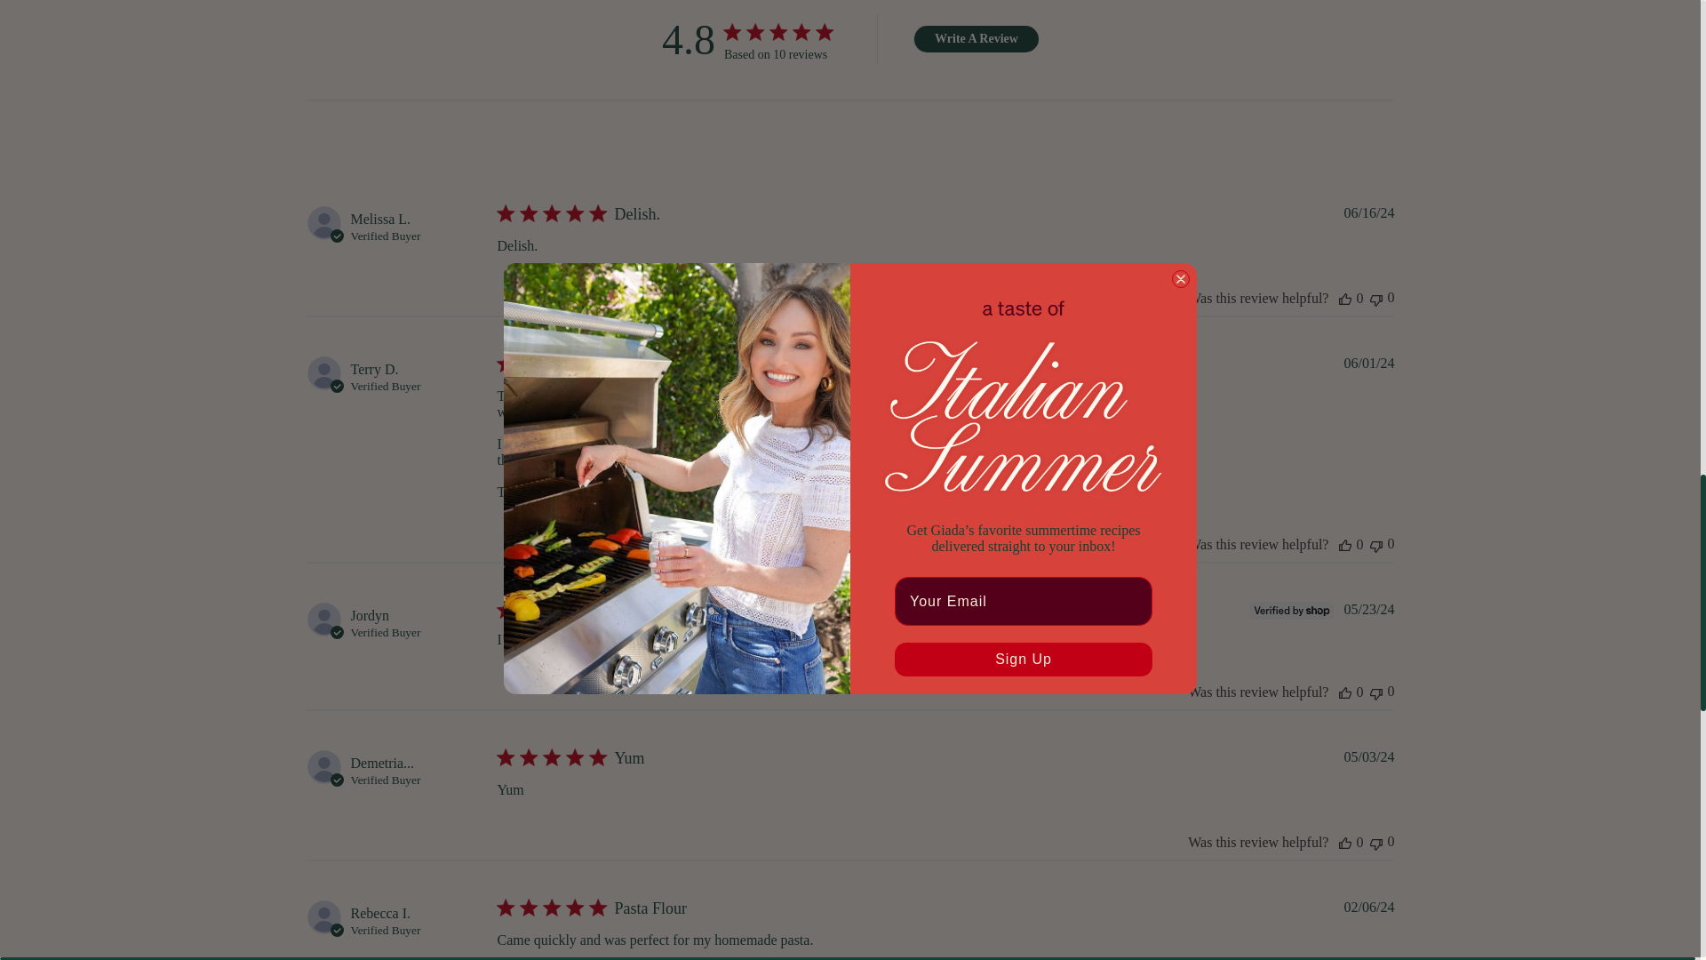 This screenshot has width=1706, height=960. What do you see at coordinates (382, 763) in the screenshot?
I see `Demetria K.` at bounding box center [382, 763].